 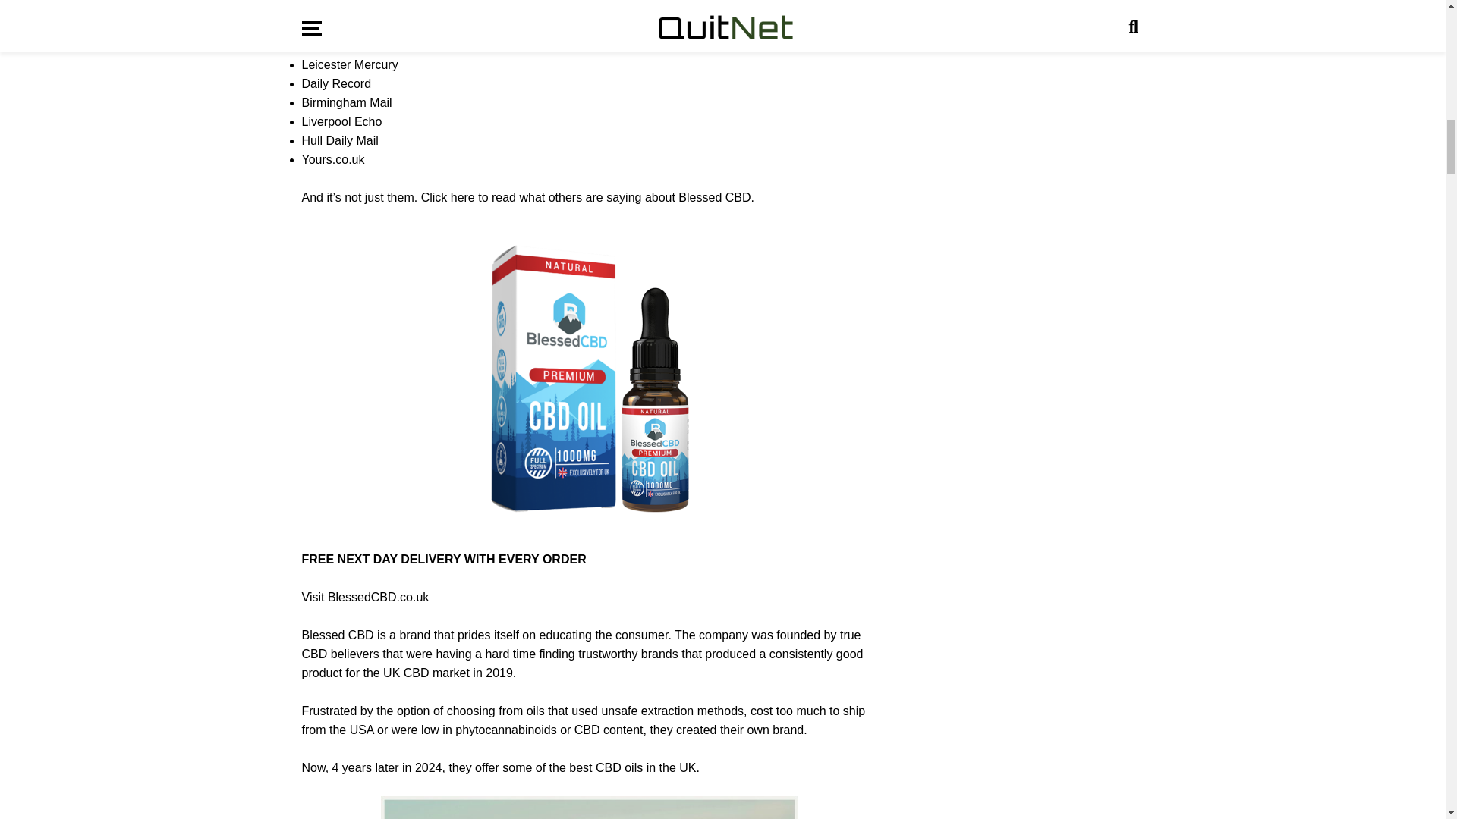 I want to click on Leicester Mercury, so click(x=349, y=64).